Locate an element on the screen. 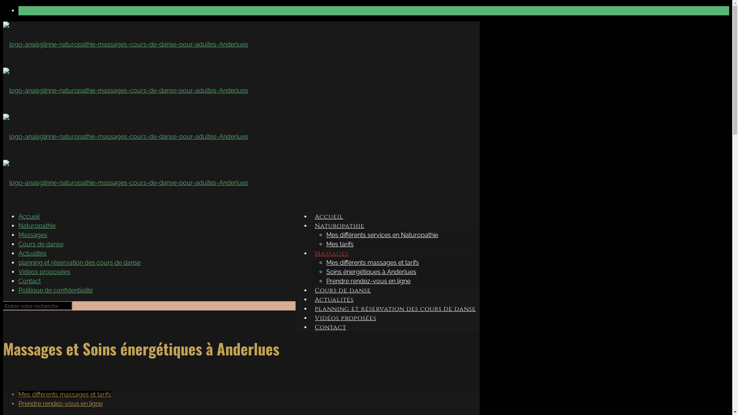  Contact is located at coordinates (30, 281).